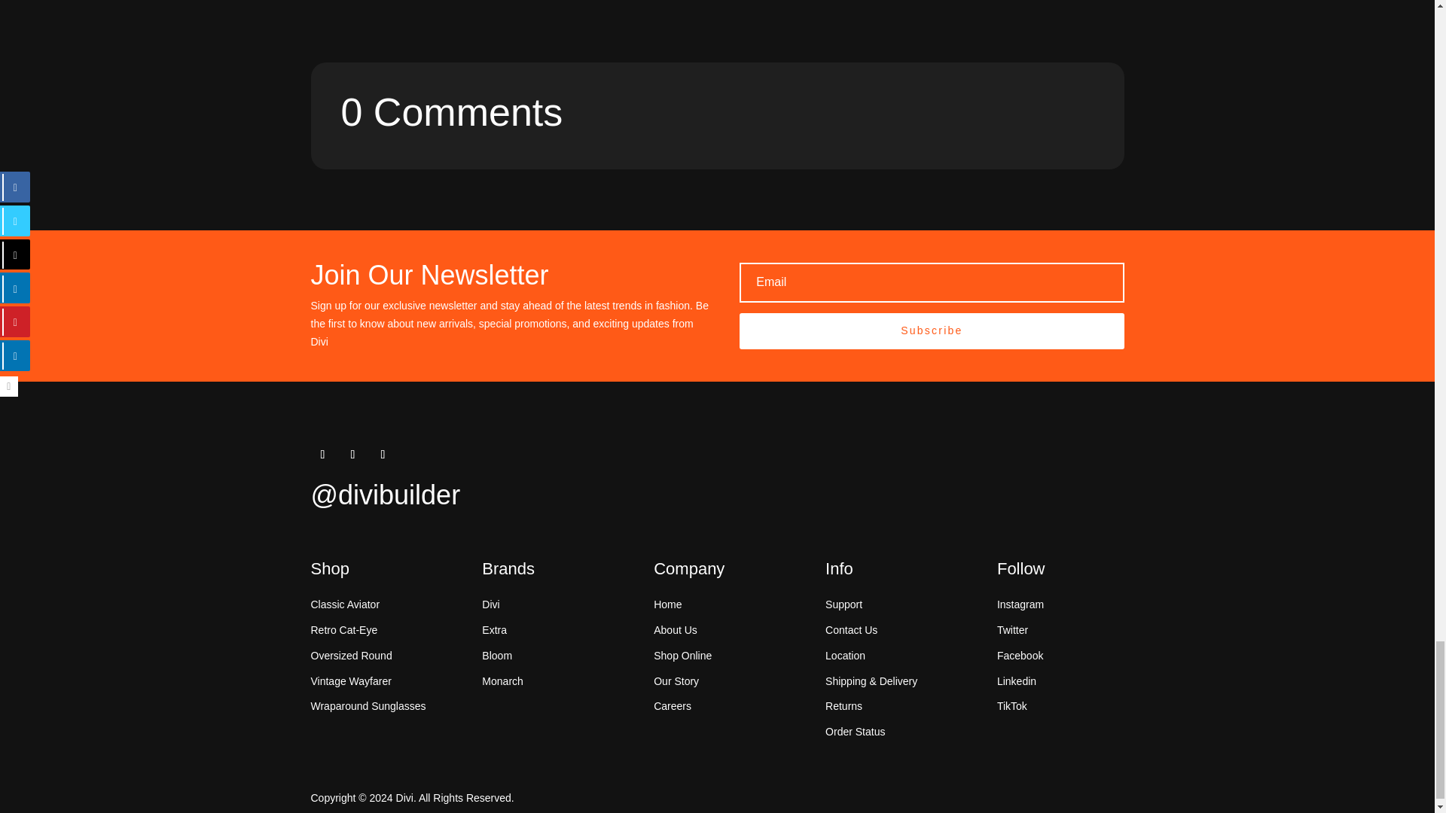 This screenshot has width=1446, height=813. I want to click on Wraparound Sunglasses, so click(368, 706).